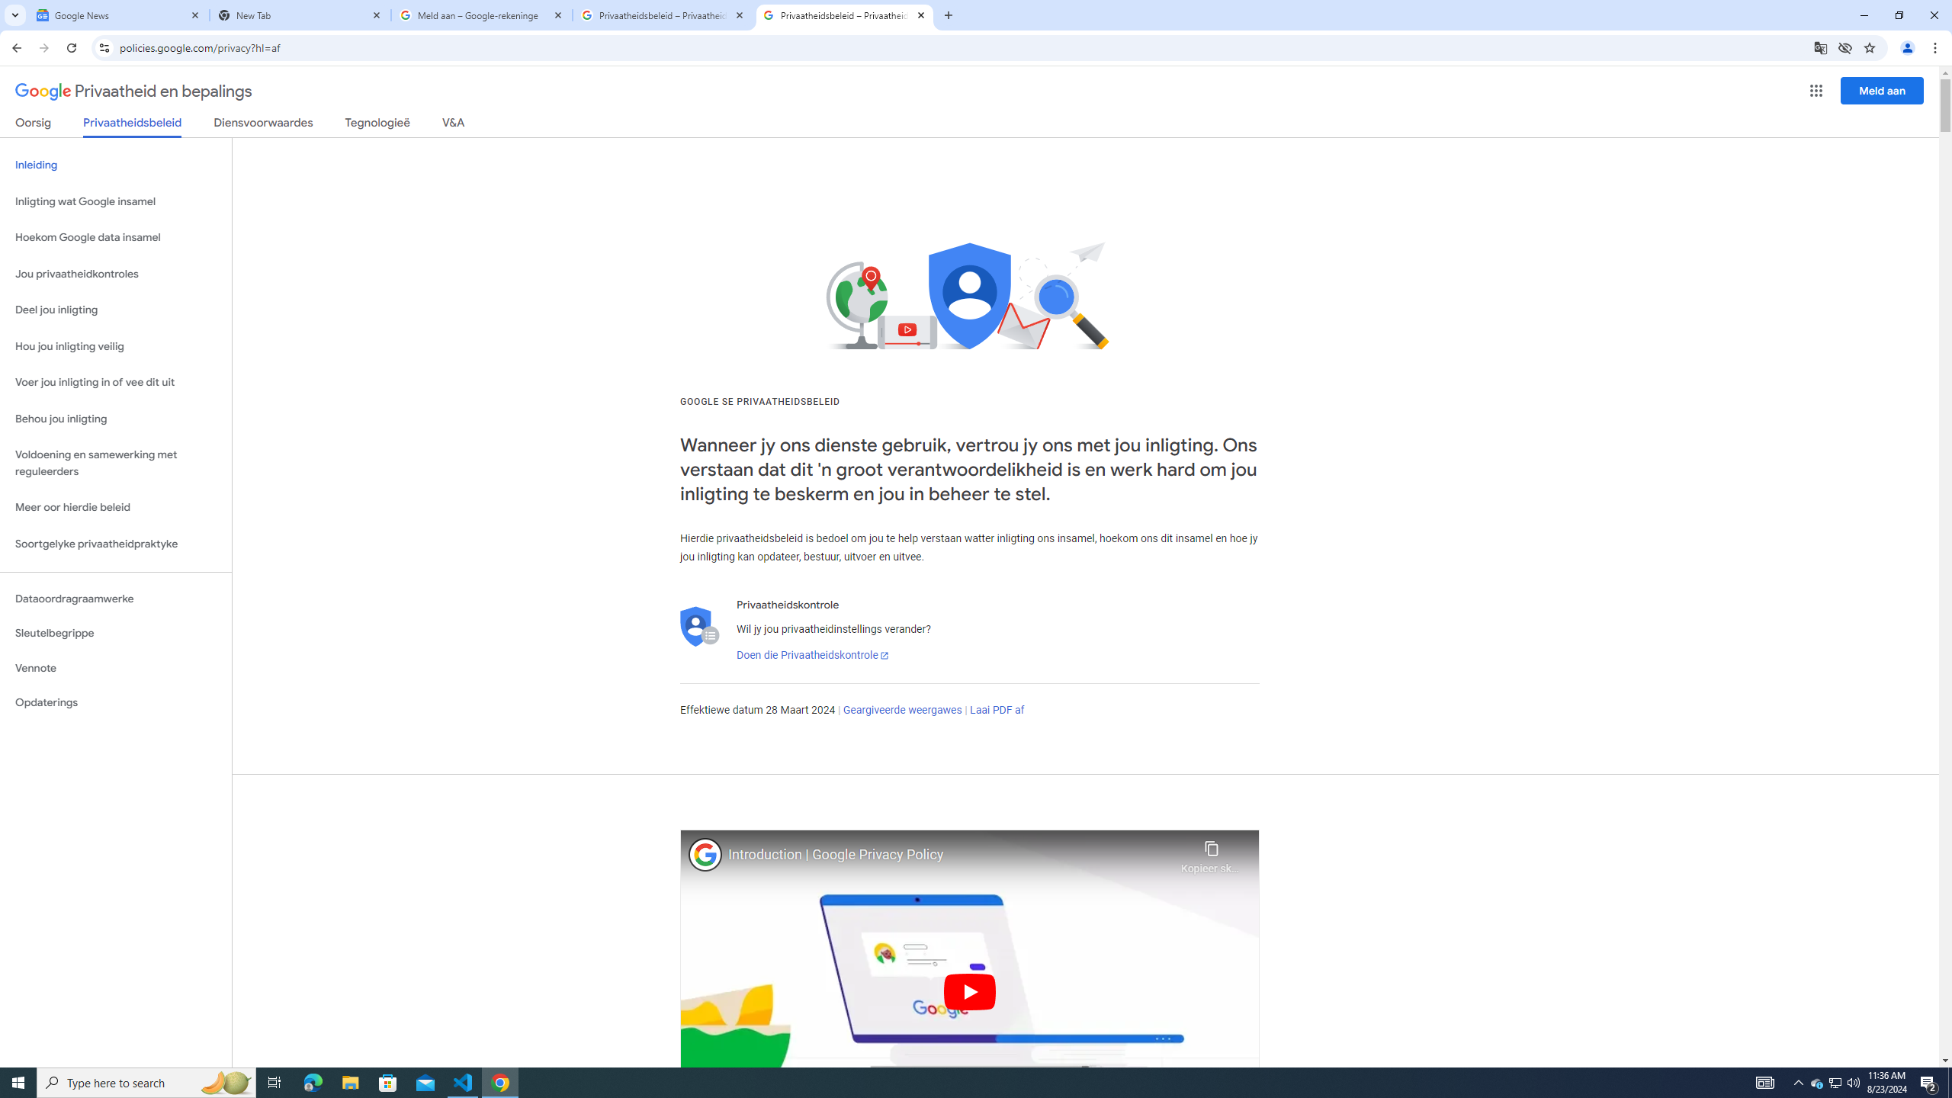  I want to click on Filter, so click(1877, 241).